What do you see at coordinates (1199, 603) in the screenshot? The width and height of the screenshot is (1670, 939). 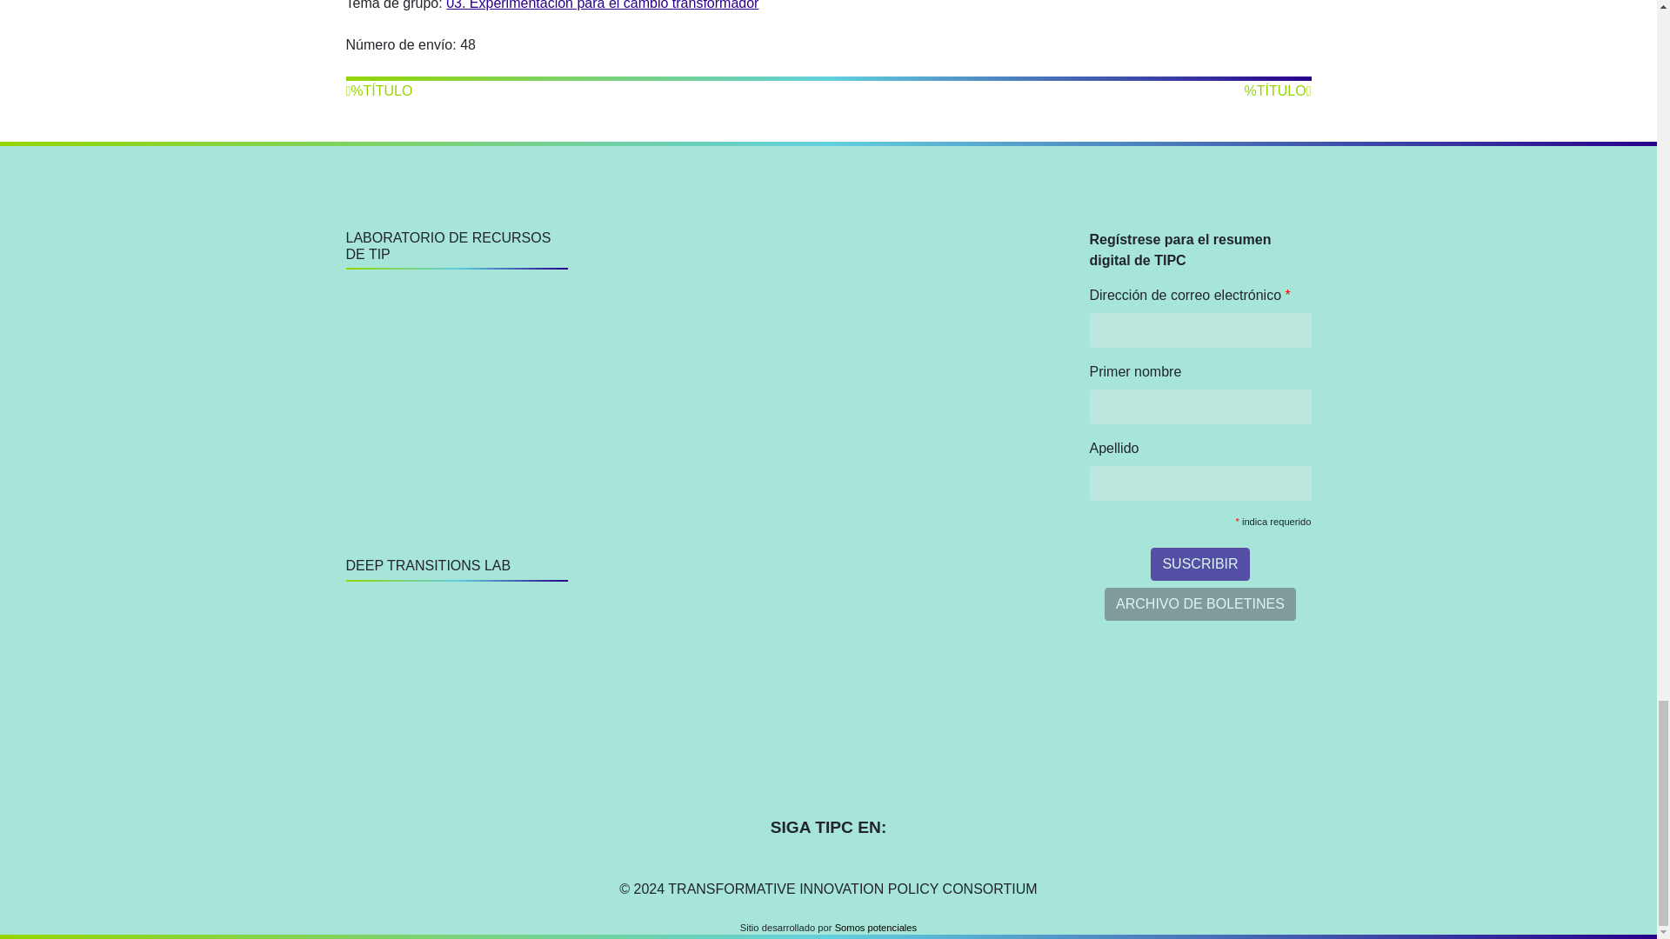 I see `ARCHIVO DE BOLETINES` at bounding box center [1199, 603].